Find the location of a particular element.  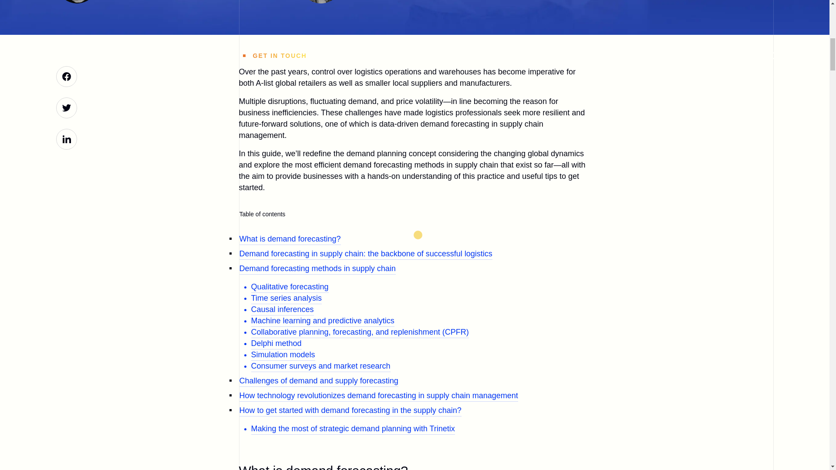

Time series analysis is located at coordinates (286, 299).